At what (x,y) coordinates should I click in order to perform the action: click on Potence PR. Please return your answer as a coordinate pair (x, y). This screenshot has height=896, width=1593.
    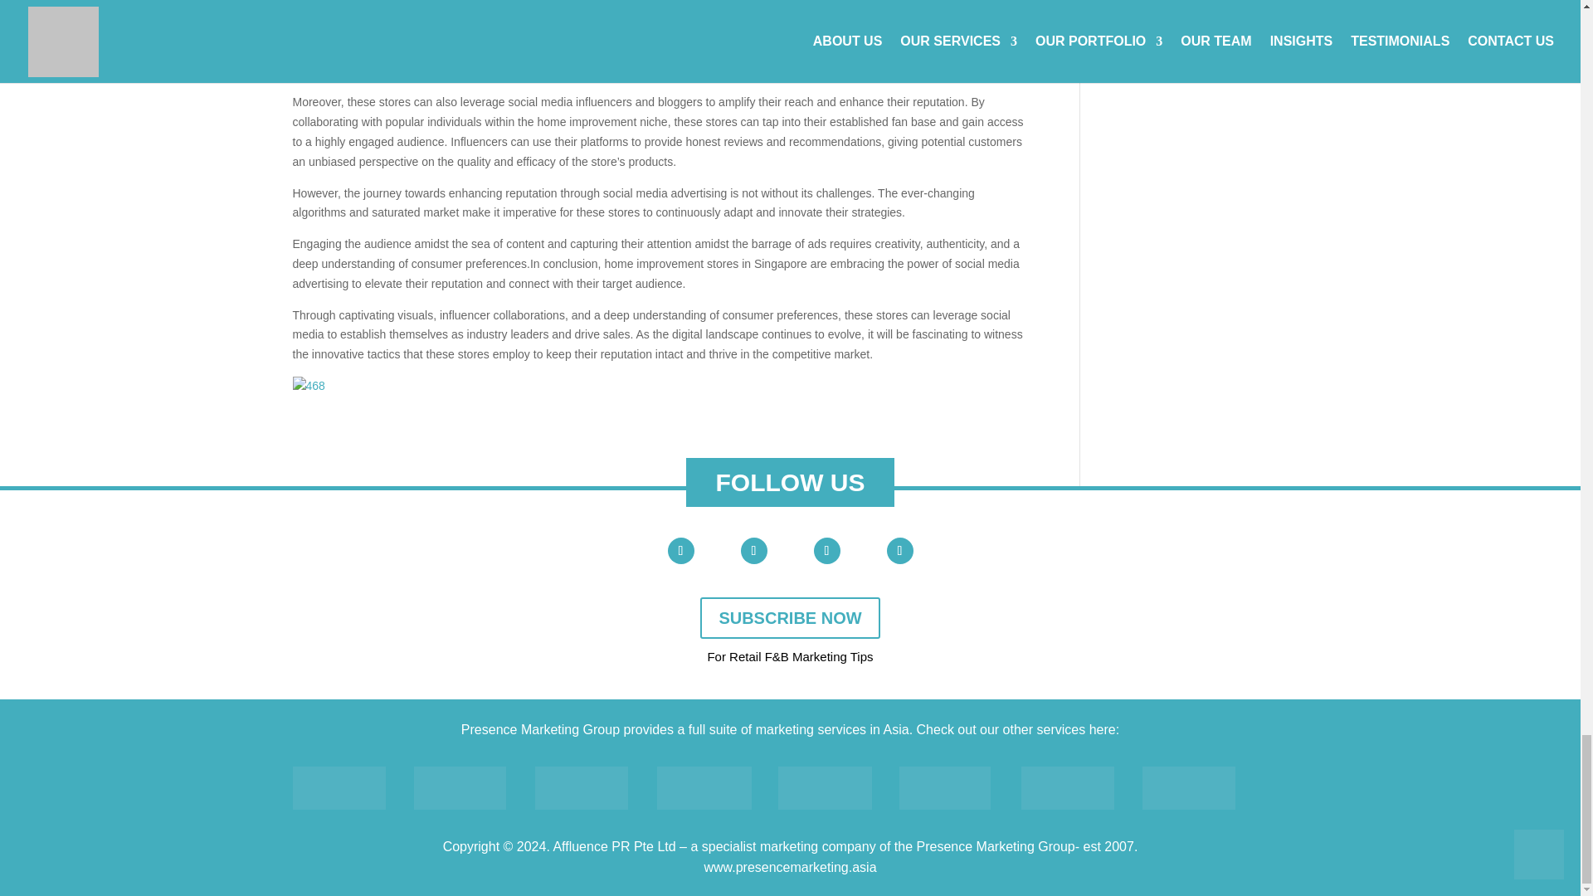
    Looking at the image, I should click on (945, 788).